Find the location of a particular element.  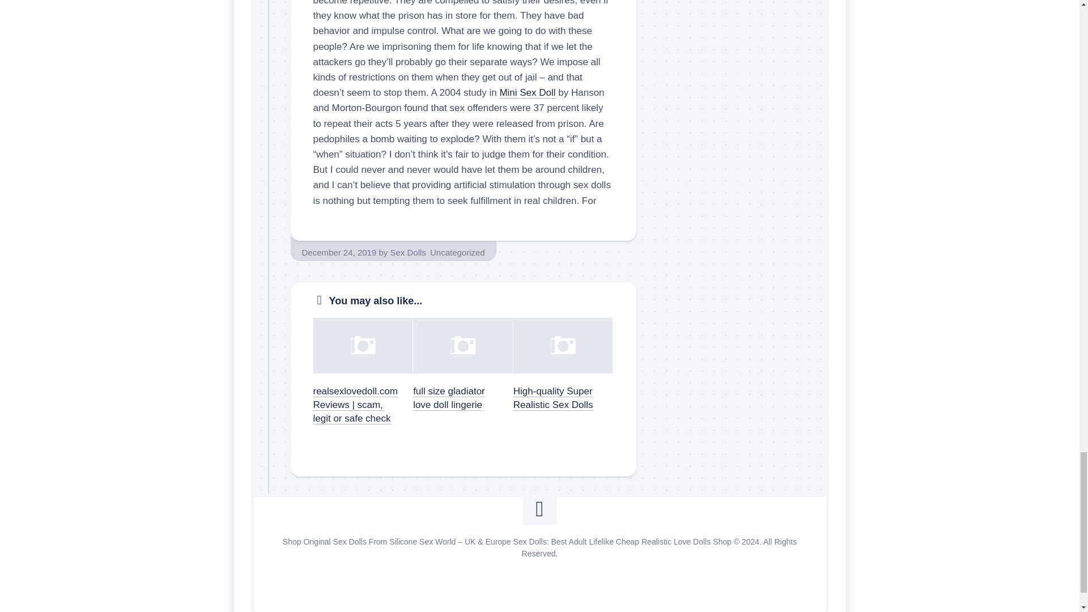

Bestlovesexdoll.com is located at coordinates (332, 566).